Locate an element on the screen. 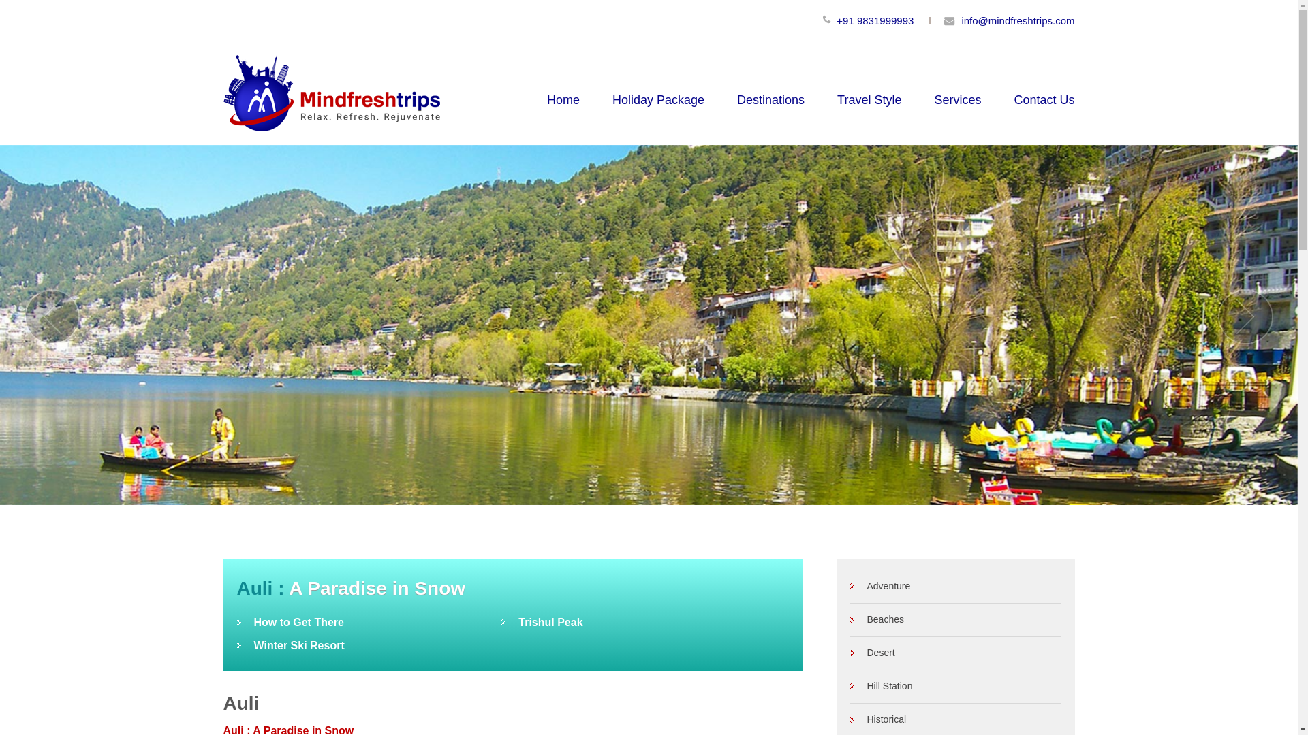 The height and width of the screenshot is (735, 1308). Beaches is located at coordinates (877, 619).